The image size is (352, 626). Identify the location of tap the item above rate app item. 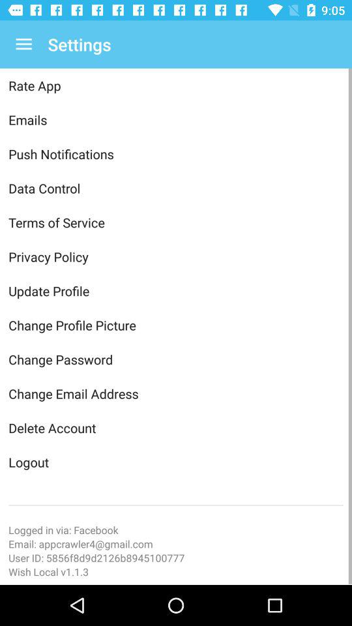
(23, 44).